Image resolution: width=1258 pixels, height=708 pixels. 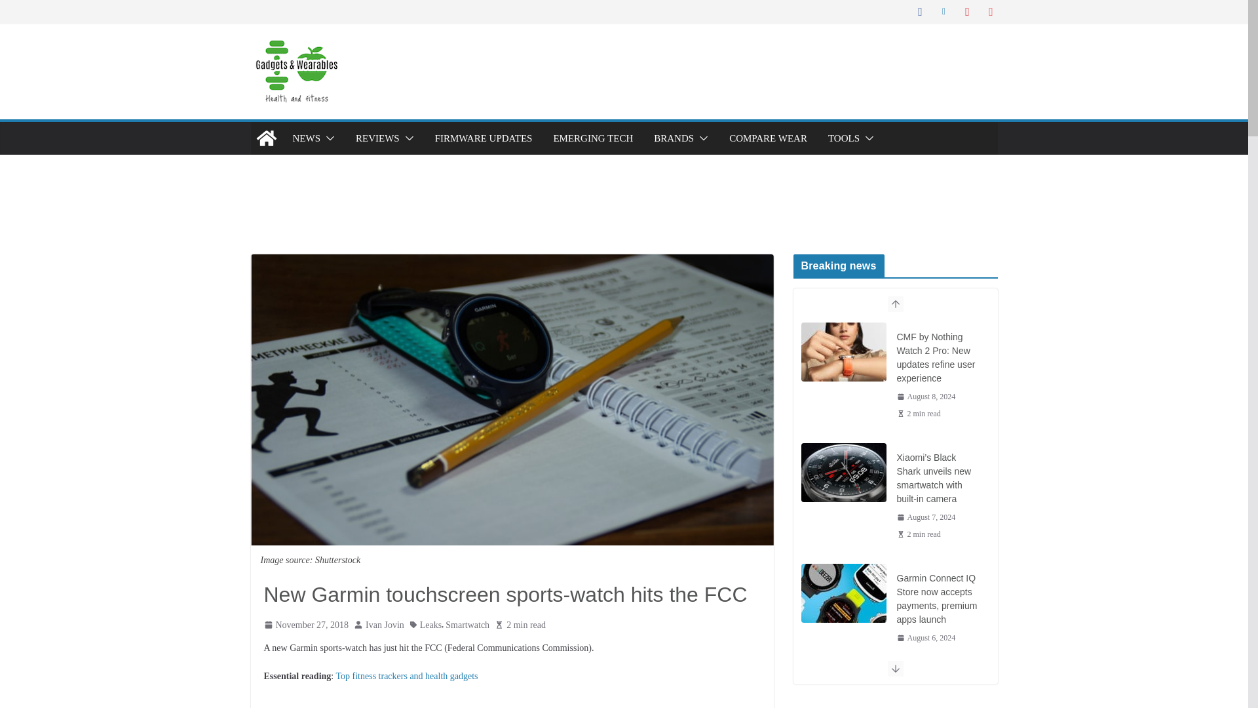 What do you see at coordinates (674, 138) in the screenshot?
I see `BRANDS` at bounding box center [674, 138].